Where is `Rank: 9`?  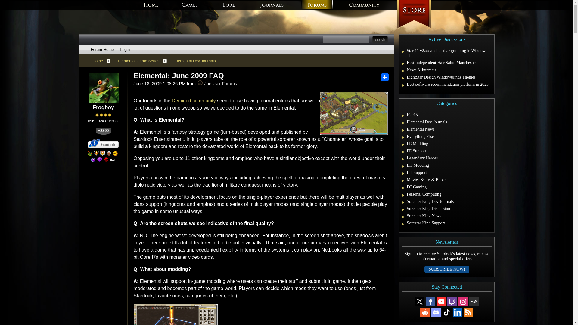
Rank: 9 is located at coordinates (103, 115).